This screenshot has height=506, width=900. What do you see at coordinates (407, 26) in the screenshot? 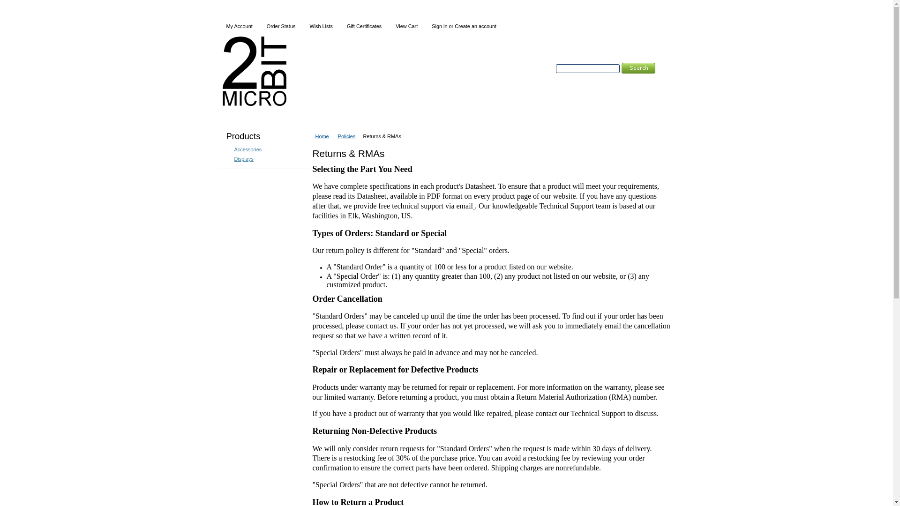
I see `View Cart` at bounding box center [407, 26].